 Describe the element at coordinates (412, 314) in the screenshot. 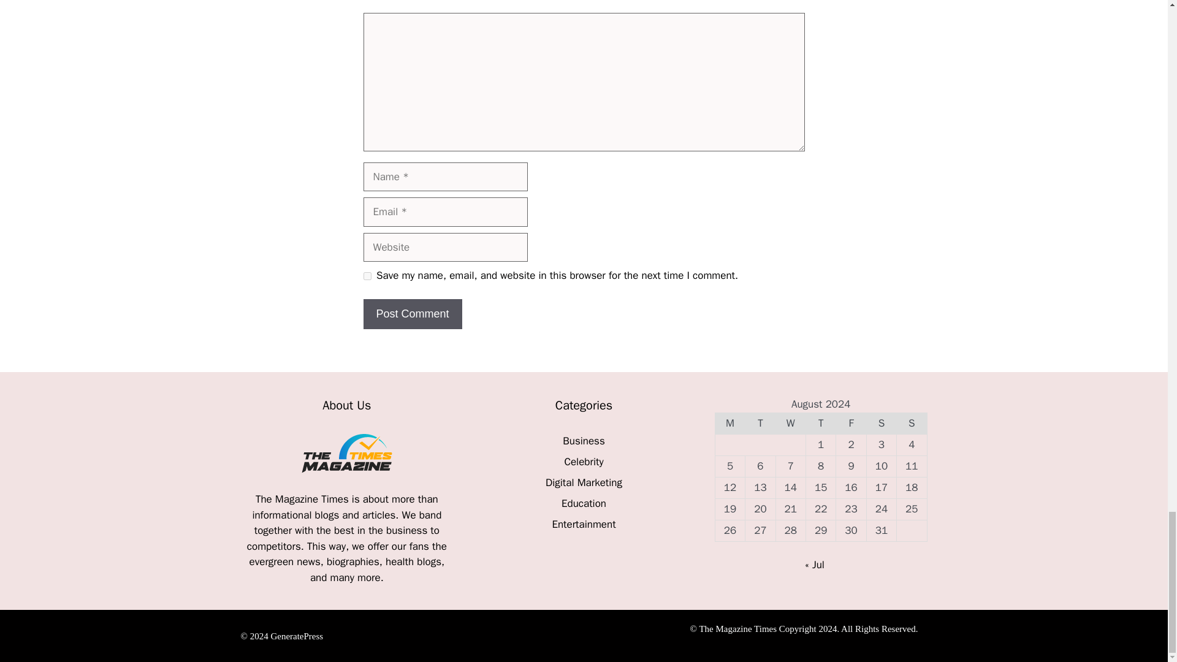

I see `Post Comment` at that location.